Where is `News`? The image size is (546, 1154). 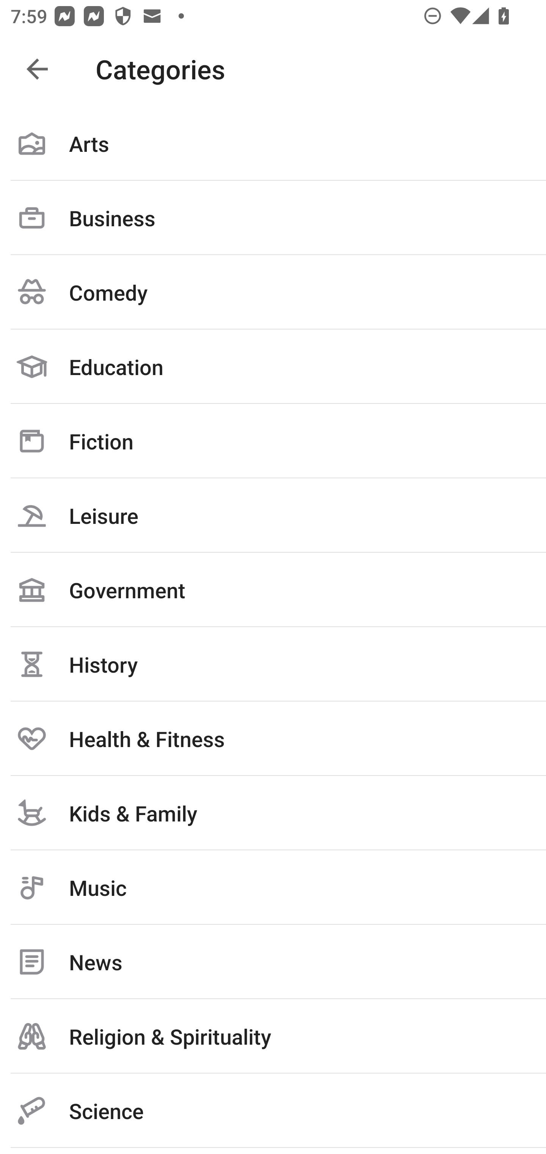 News is located at coordinates (273, 962).